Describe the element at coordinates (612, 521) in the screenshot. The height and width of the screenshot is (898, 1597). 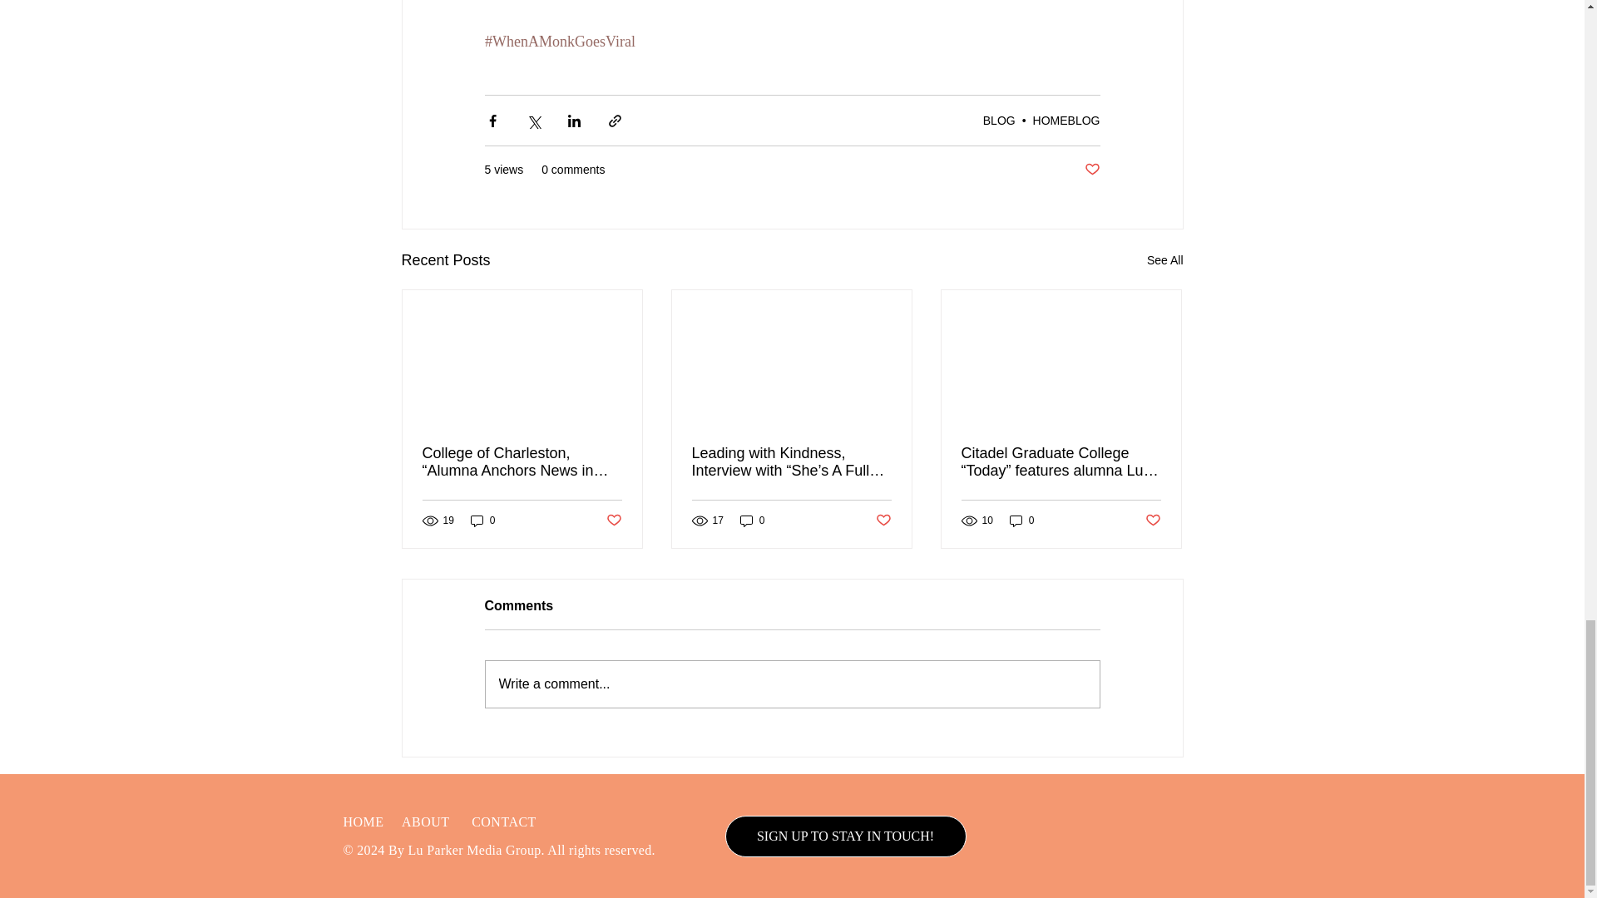
I see `Post not marked as liked` at that location.